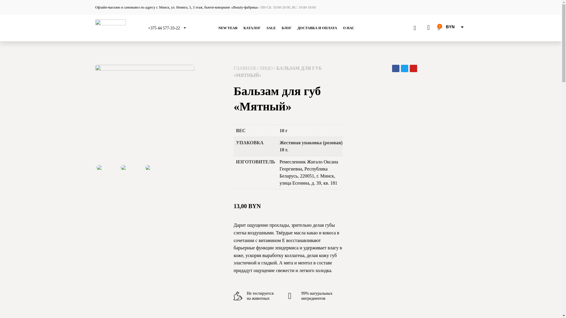 This screenshot has width=566, height=318. What do you see at coordinates (164, 28) in the screenshot?
I see `+375 44 577-33-22` at bounding box center [164, 28].